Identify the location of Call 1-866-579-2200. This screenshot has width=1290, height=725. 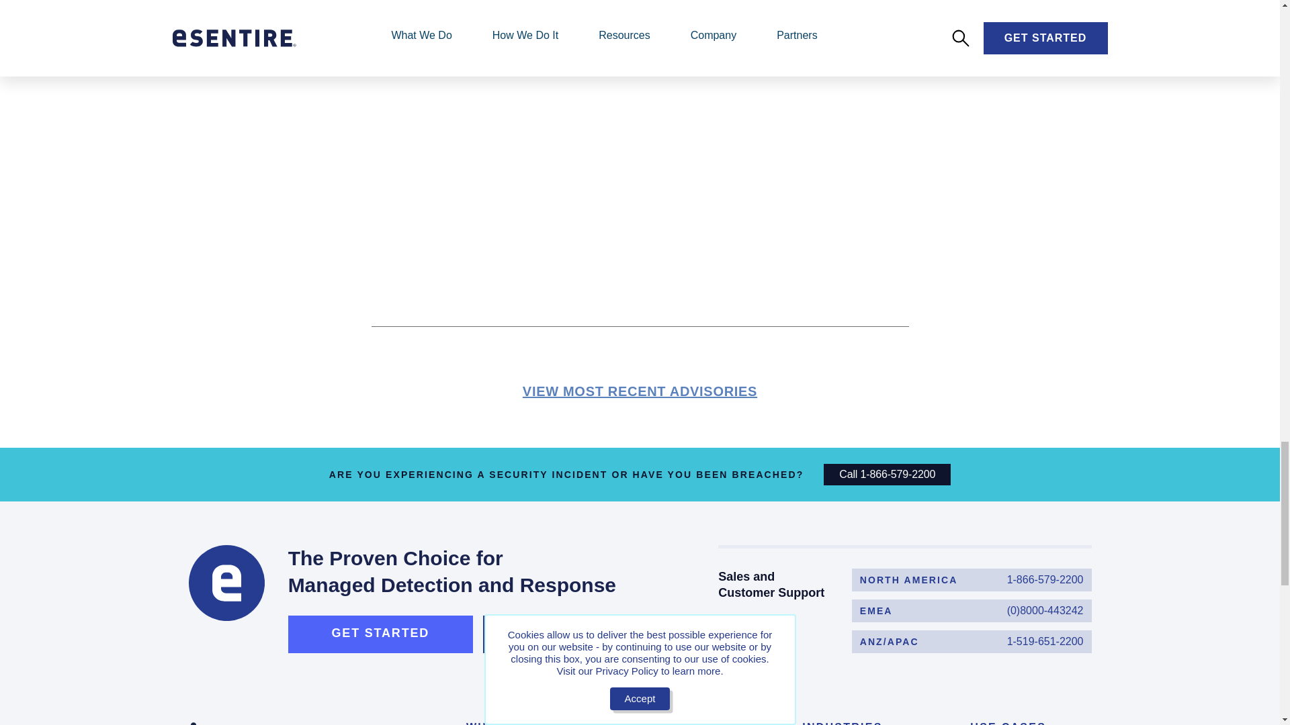
(887, 474).